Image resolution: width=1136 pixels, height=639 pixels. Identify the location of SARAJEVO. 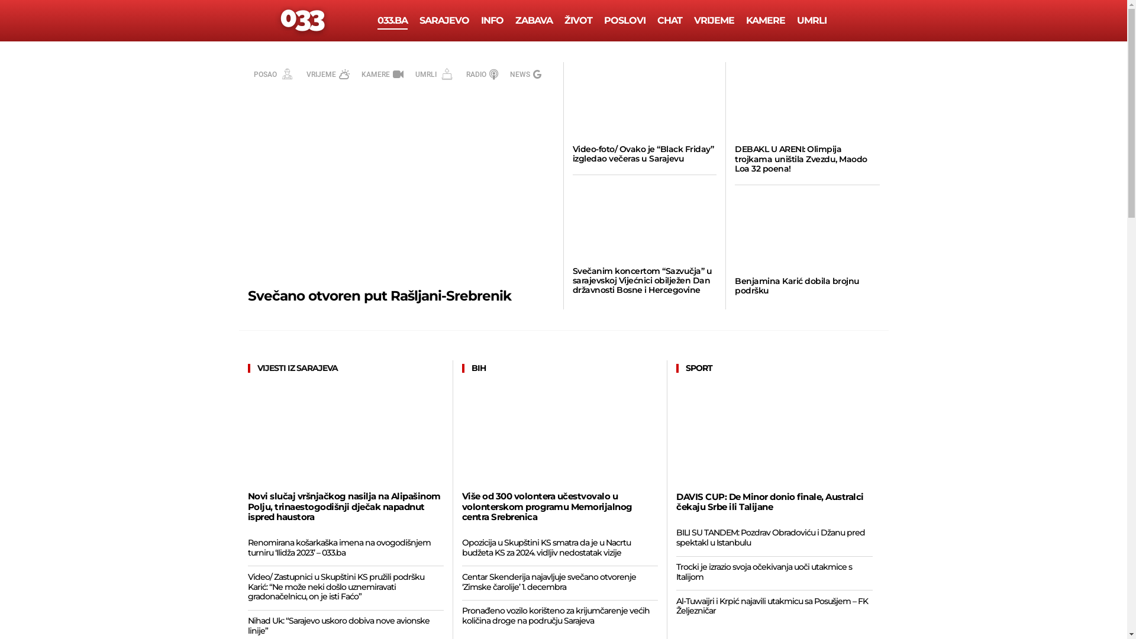
(444, 21).